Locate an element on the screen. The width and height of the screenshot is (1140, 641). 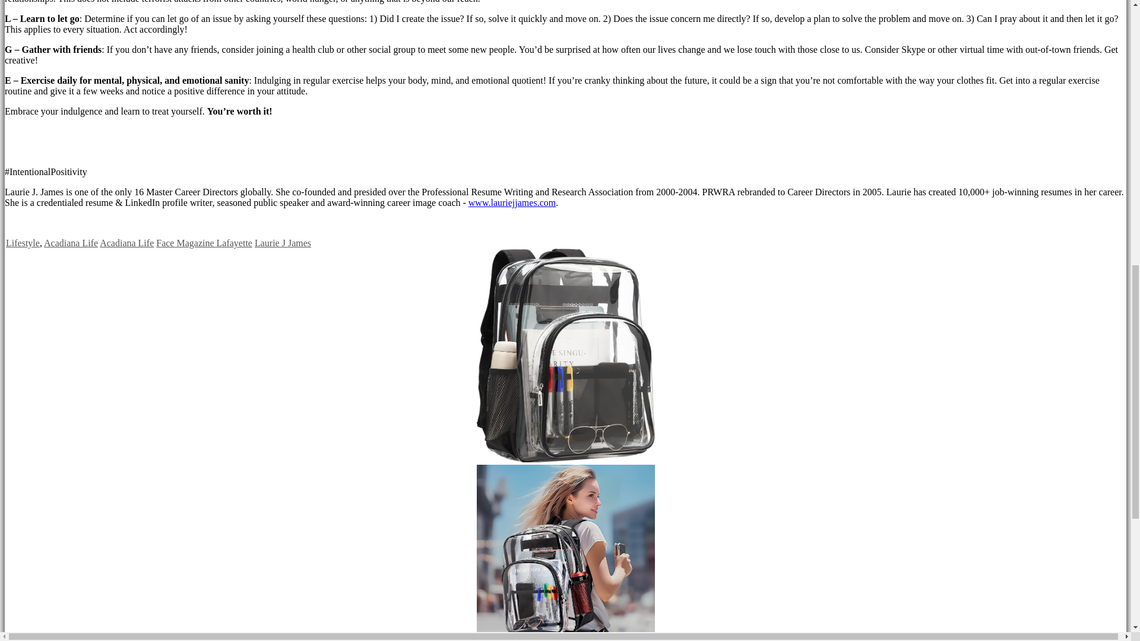
Acadiana Life is located at coordinates (71, 242).